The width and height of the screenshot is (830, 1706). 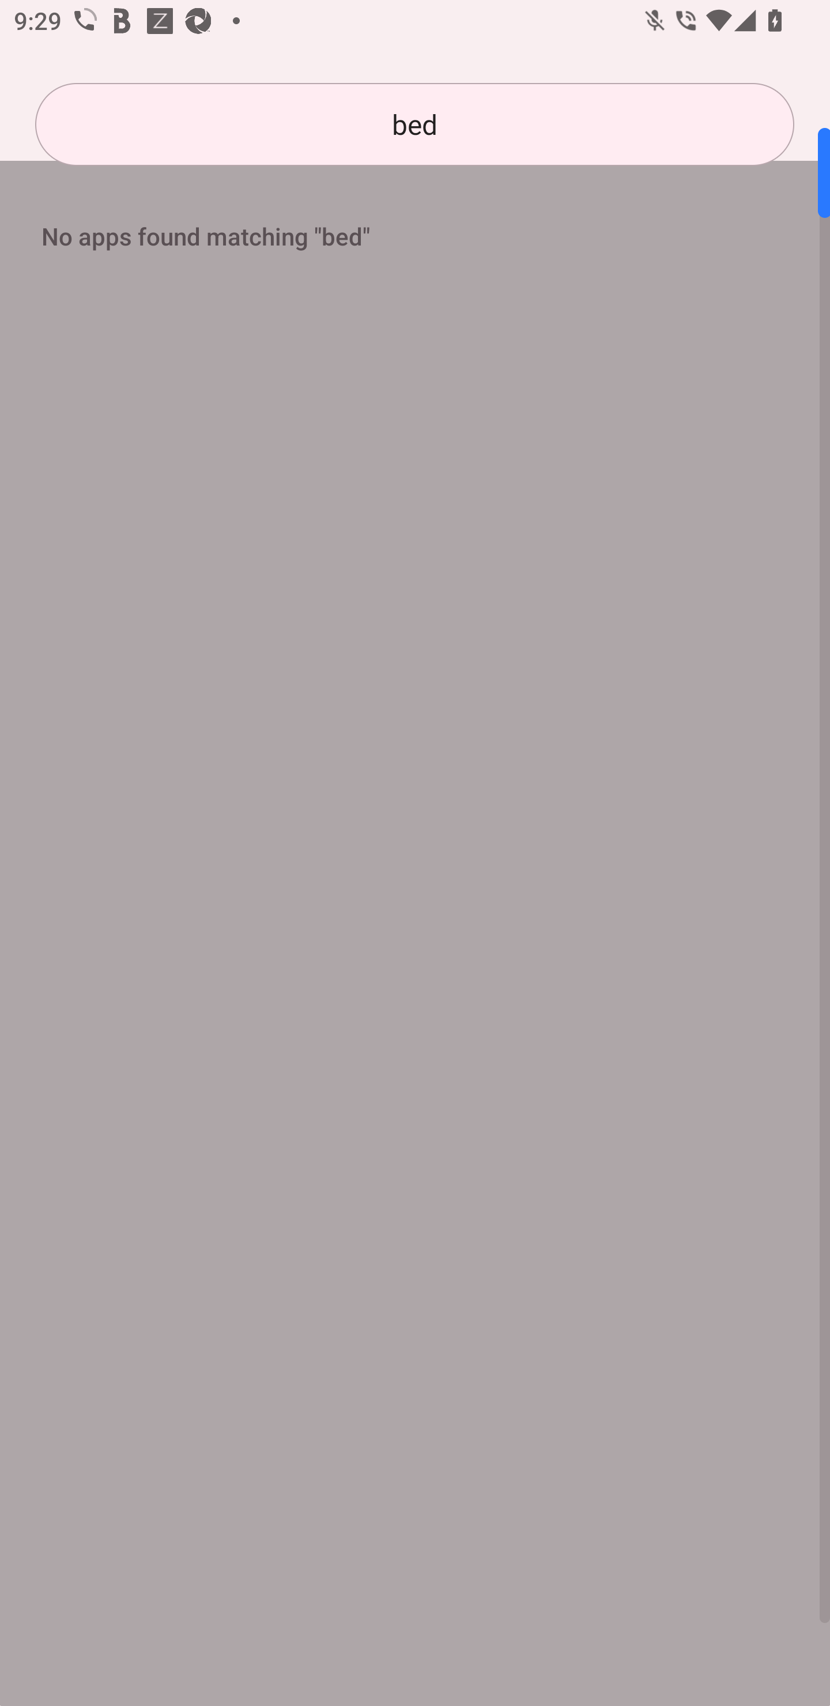 What do you see at coordinates (414, 124) in the screenshot?
I see `bed` at bounding box center [414, 124].